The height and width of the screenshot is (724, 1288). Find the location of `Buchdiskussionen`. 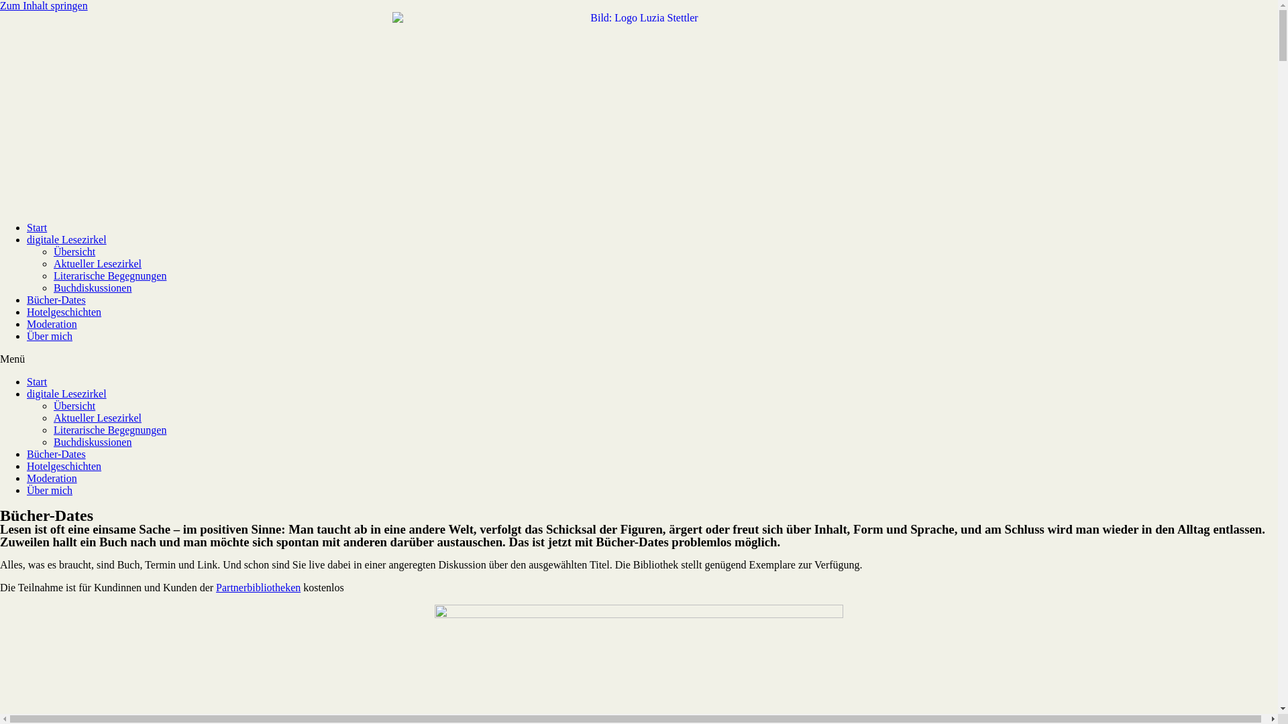

Buchdiskussionen is located at coordinates (93, 288).